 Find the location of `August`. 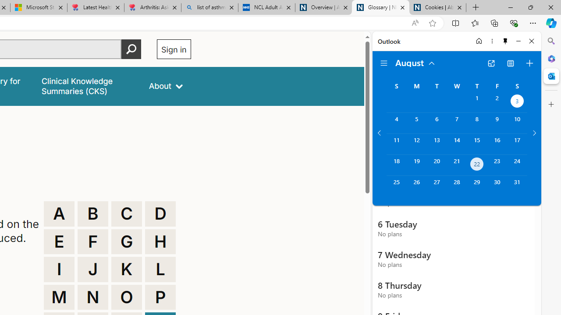

August is located at coordinates (415, 62).